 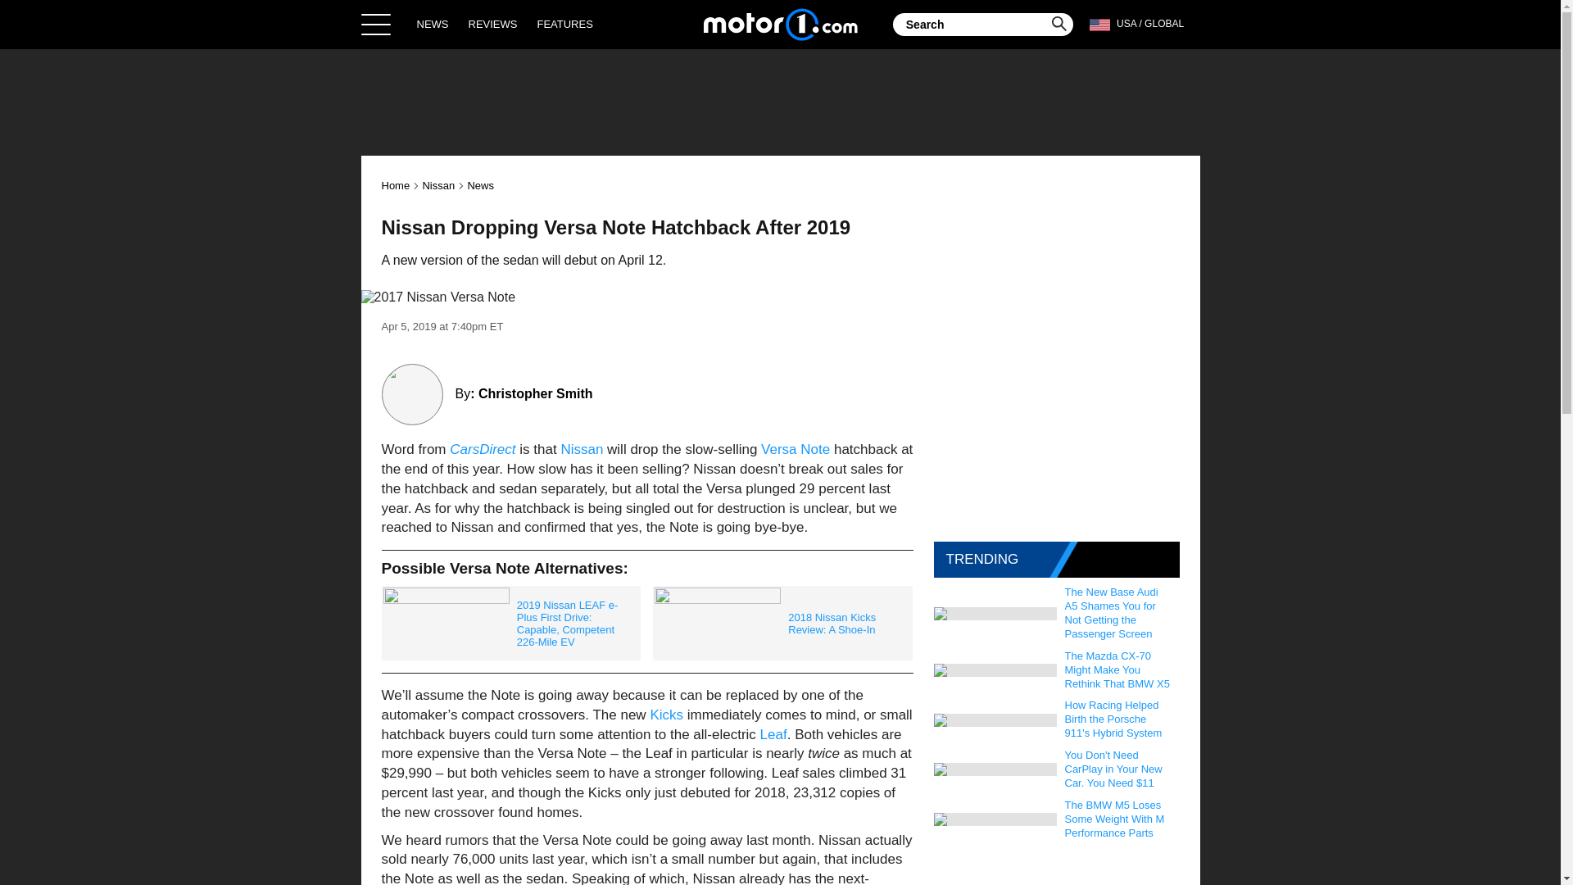 What do you see at coordinates (437, 185) in the screenshot?
I see `Nissan` at bounding box center [437, 185].